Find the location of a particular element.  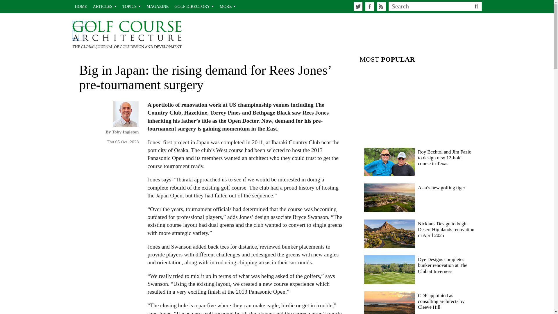

GOLF DIRECTORY is located at coordinates (194, 6).